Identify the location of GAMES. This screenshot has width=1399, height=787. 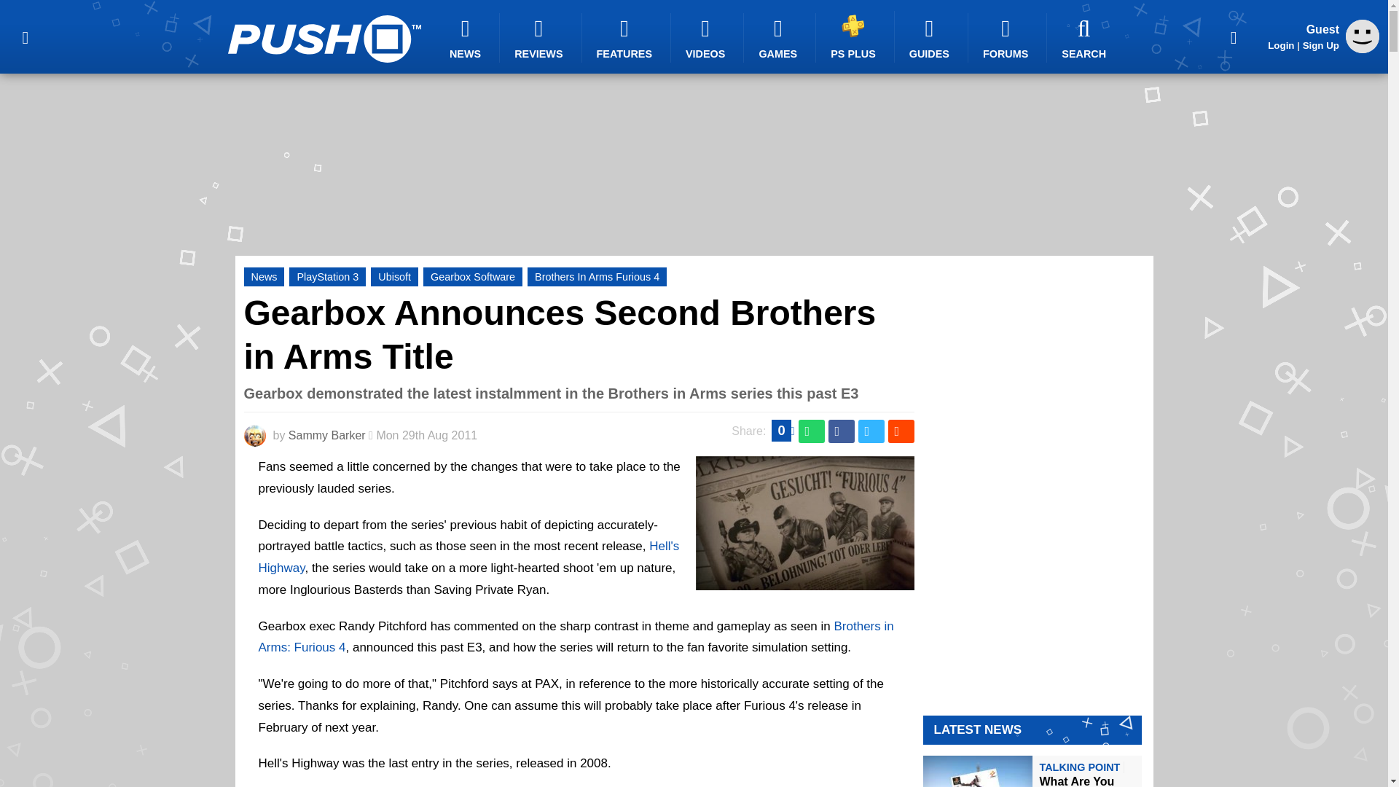
(780, 38).